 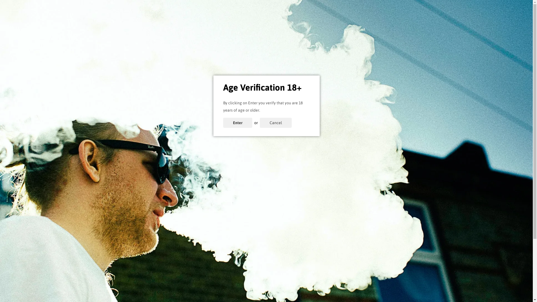 I want to click on Hardware More, so click(x=306, y=43).